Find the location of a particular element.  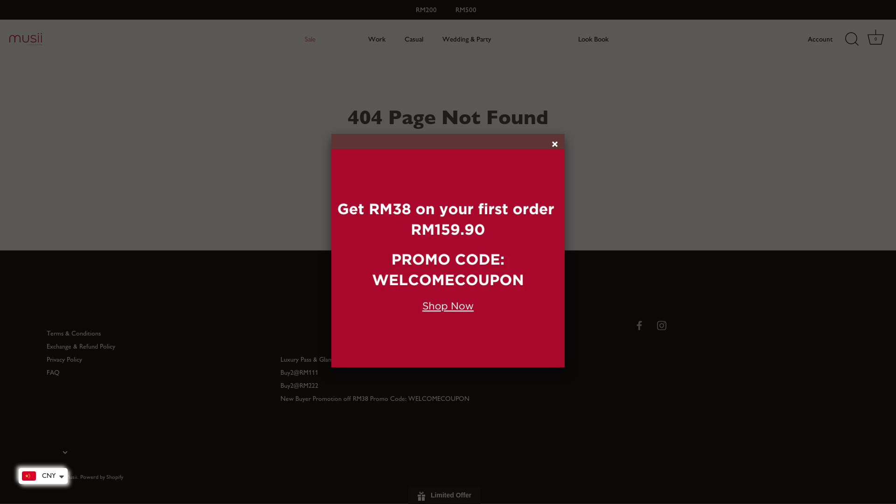

Instagram is located at coordinates (662, 325).